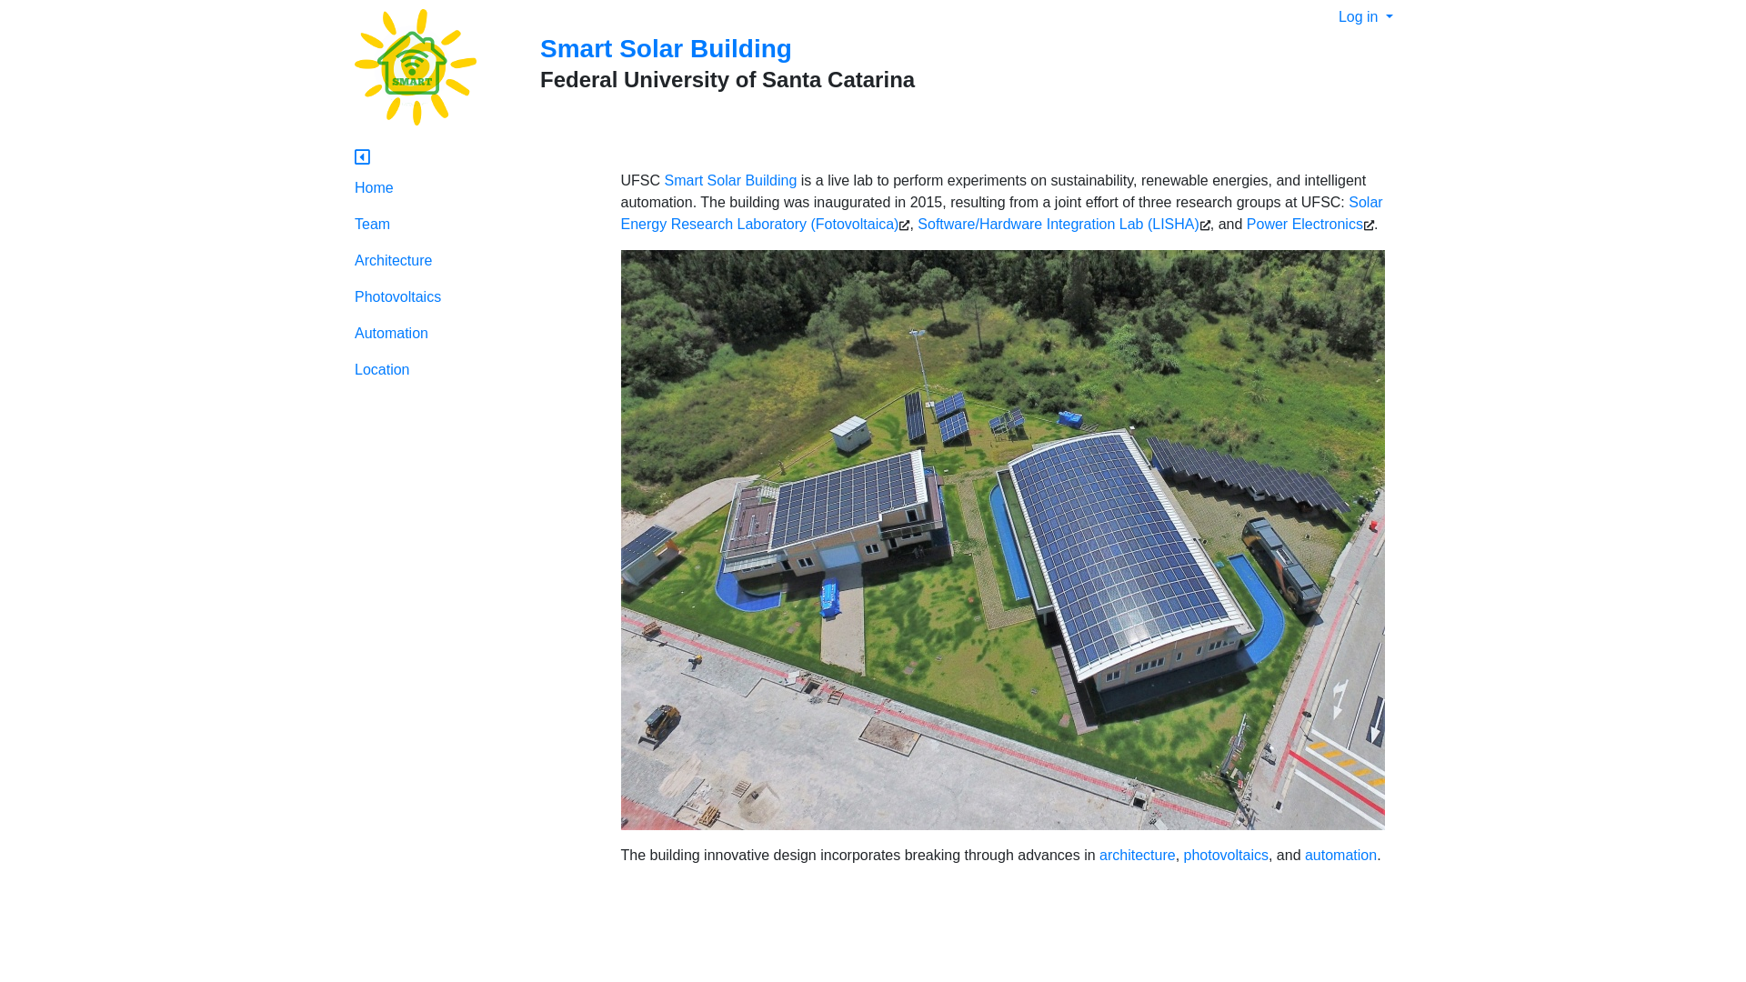 Image resolution: width=1746 pixels, height=982 pixels. I want to click on Solar Energy Research Laboratory (Fotovoltaica), so click(1001, 213).